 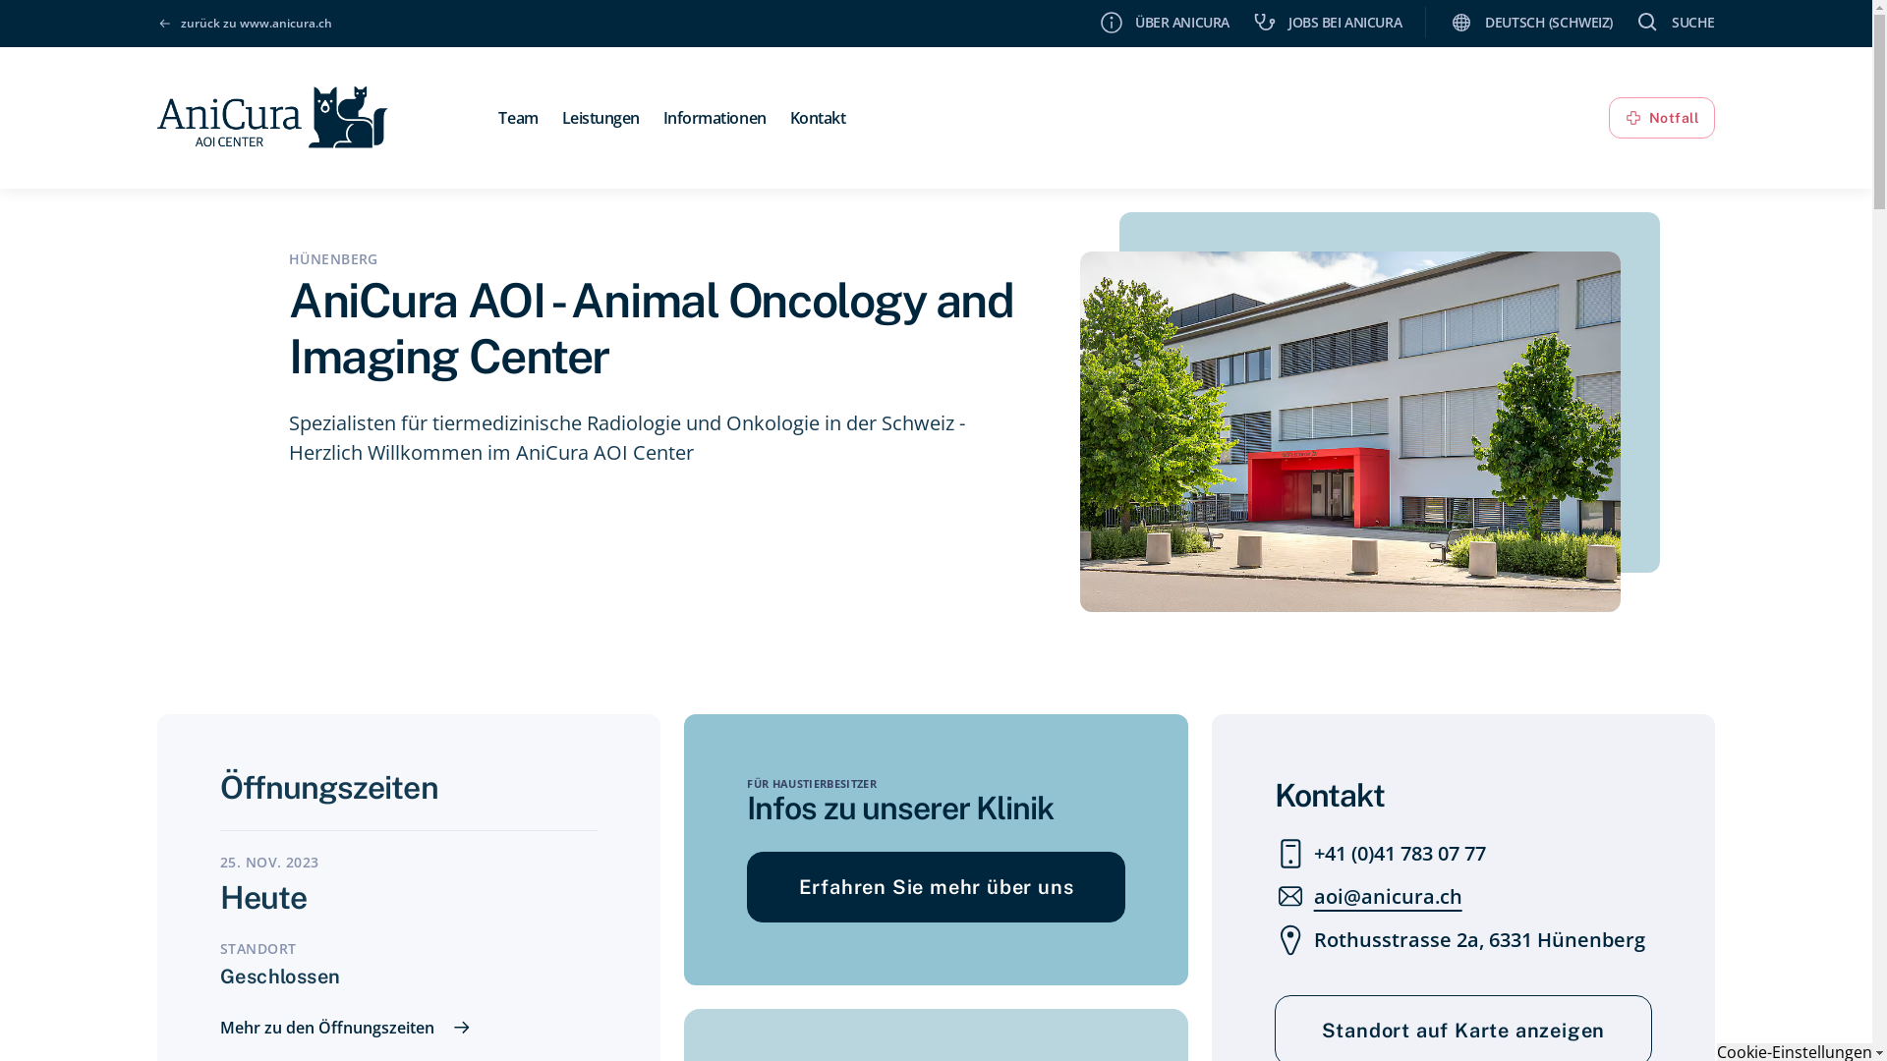 I want to click on Back to home page, so click(x=273, y=114).